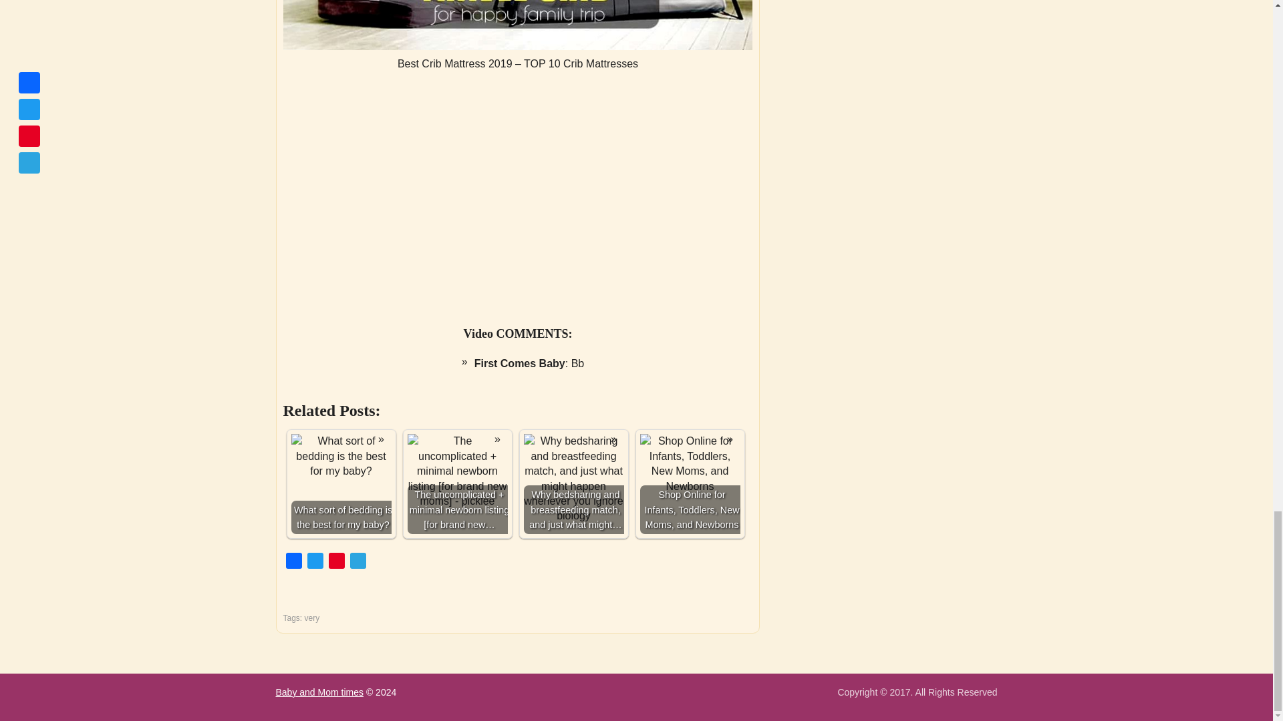 This screenshot has width=1283, height=721. I want to click on What sort of bedding is the best for my baby?, so click(341, 484).